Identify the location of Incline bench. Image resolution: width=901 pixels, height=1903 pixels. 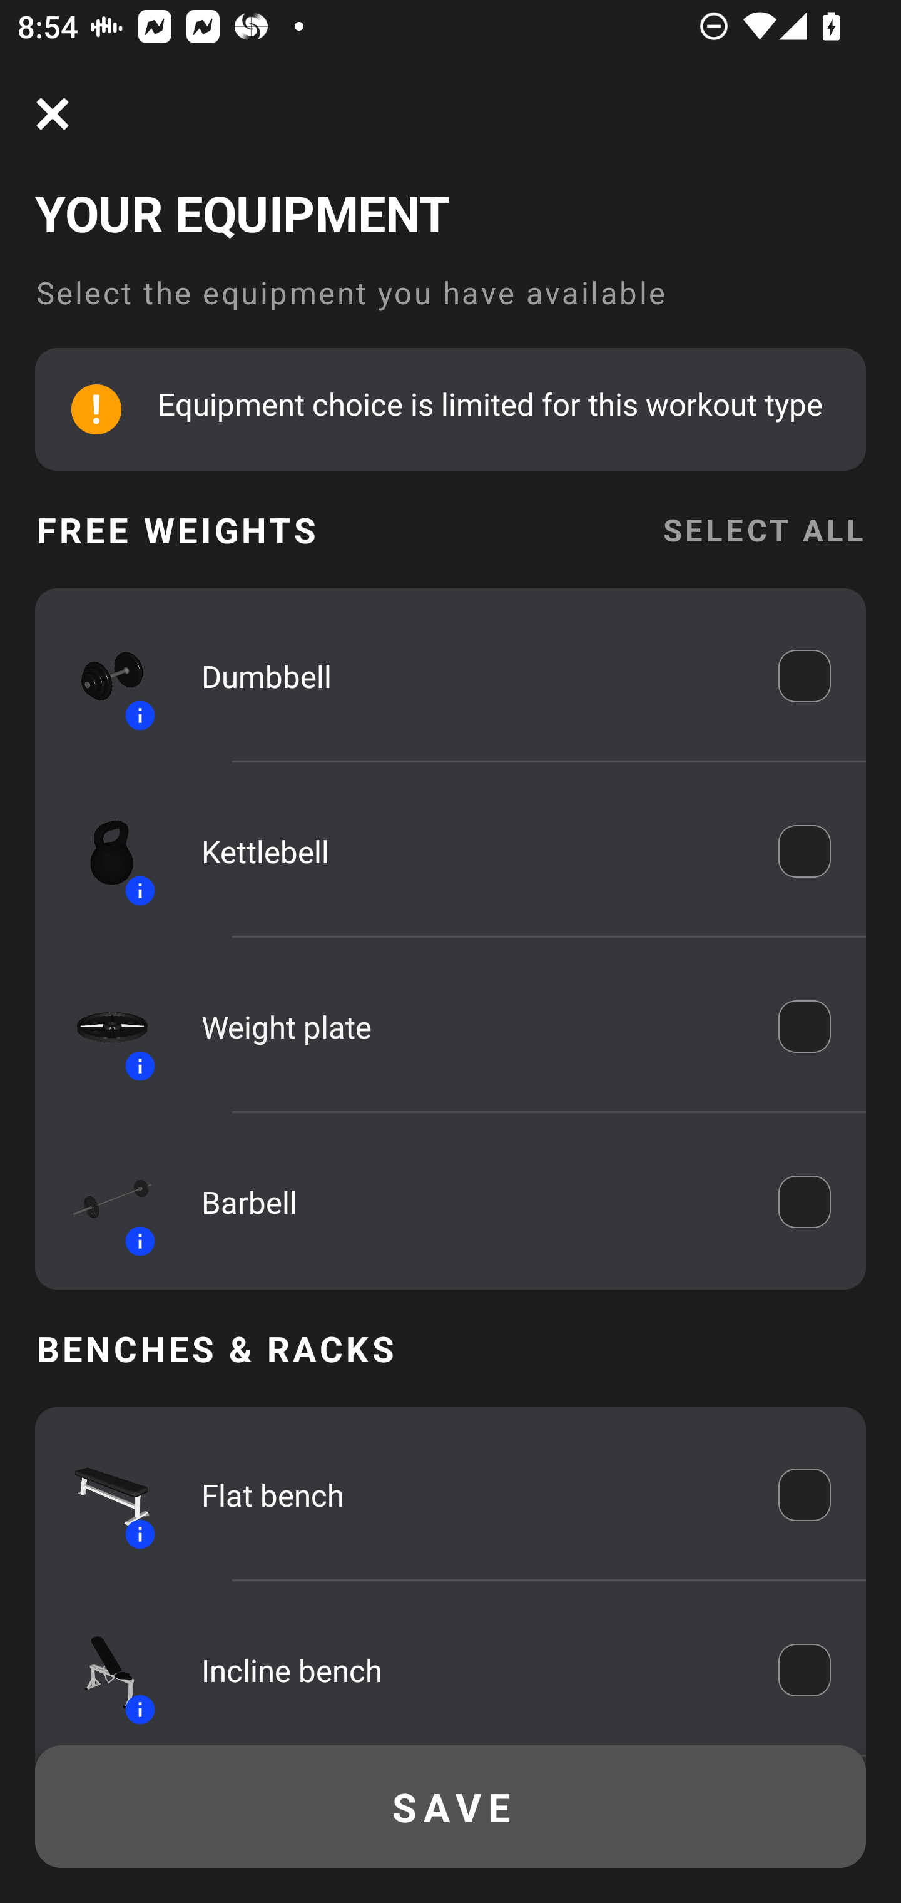
(472, 1670).